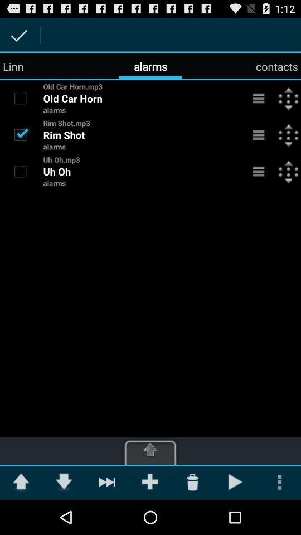  I want to click on check box alarm, so click(20, 134).